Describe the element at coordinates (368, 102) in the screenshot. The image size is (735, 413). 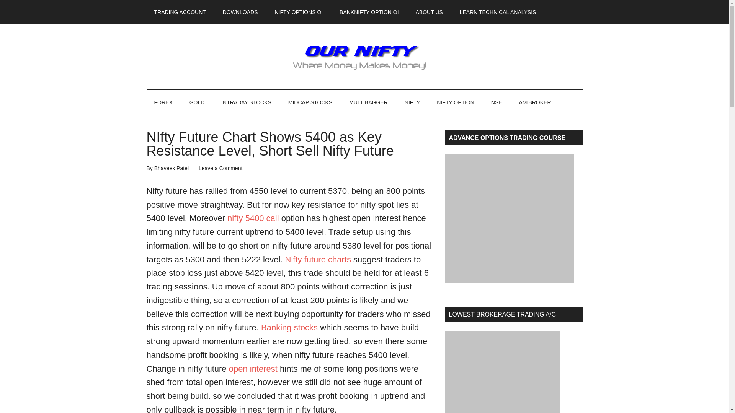
I see `MULTIBAGGER` at that location.